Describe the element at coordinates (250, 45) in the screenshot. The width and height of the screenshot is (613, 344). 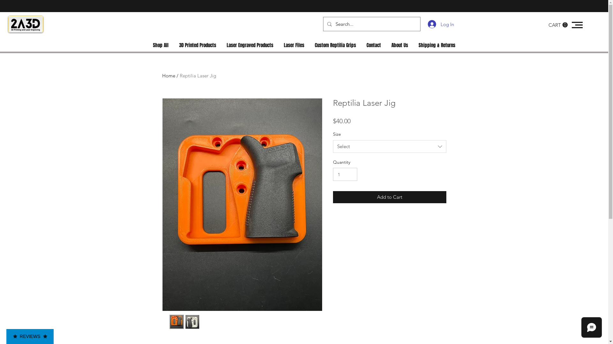
I see `Laser Engraved Products` at that location.